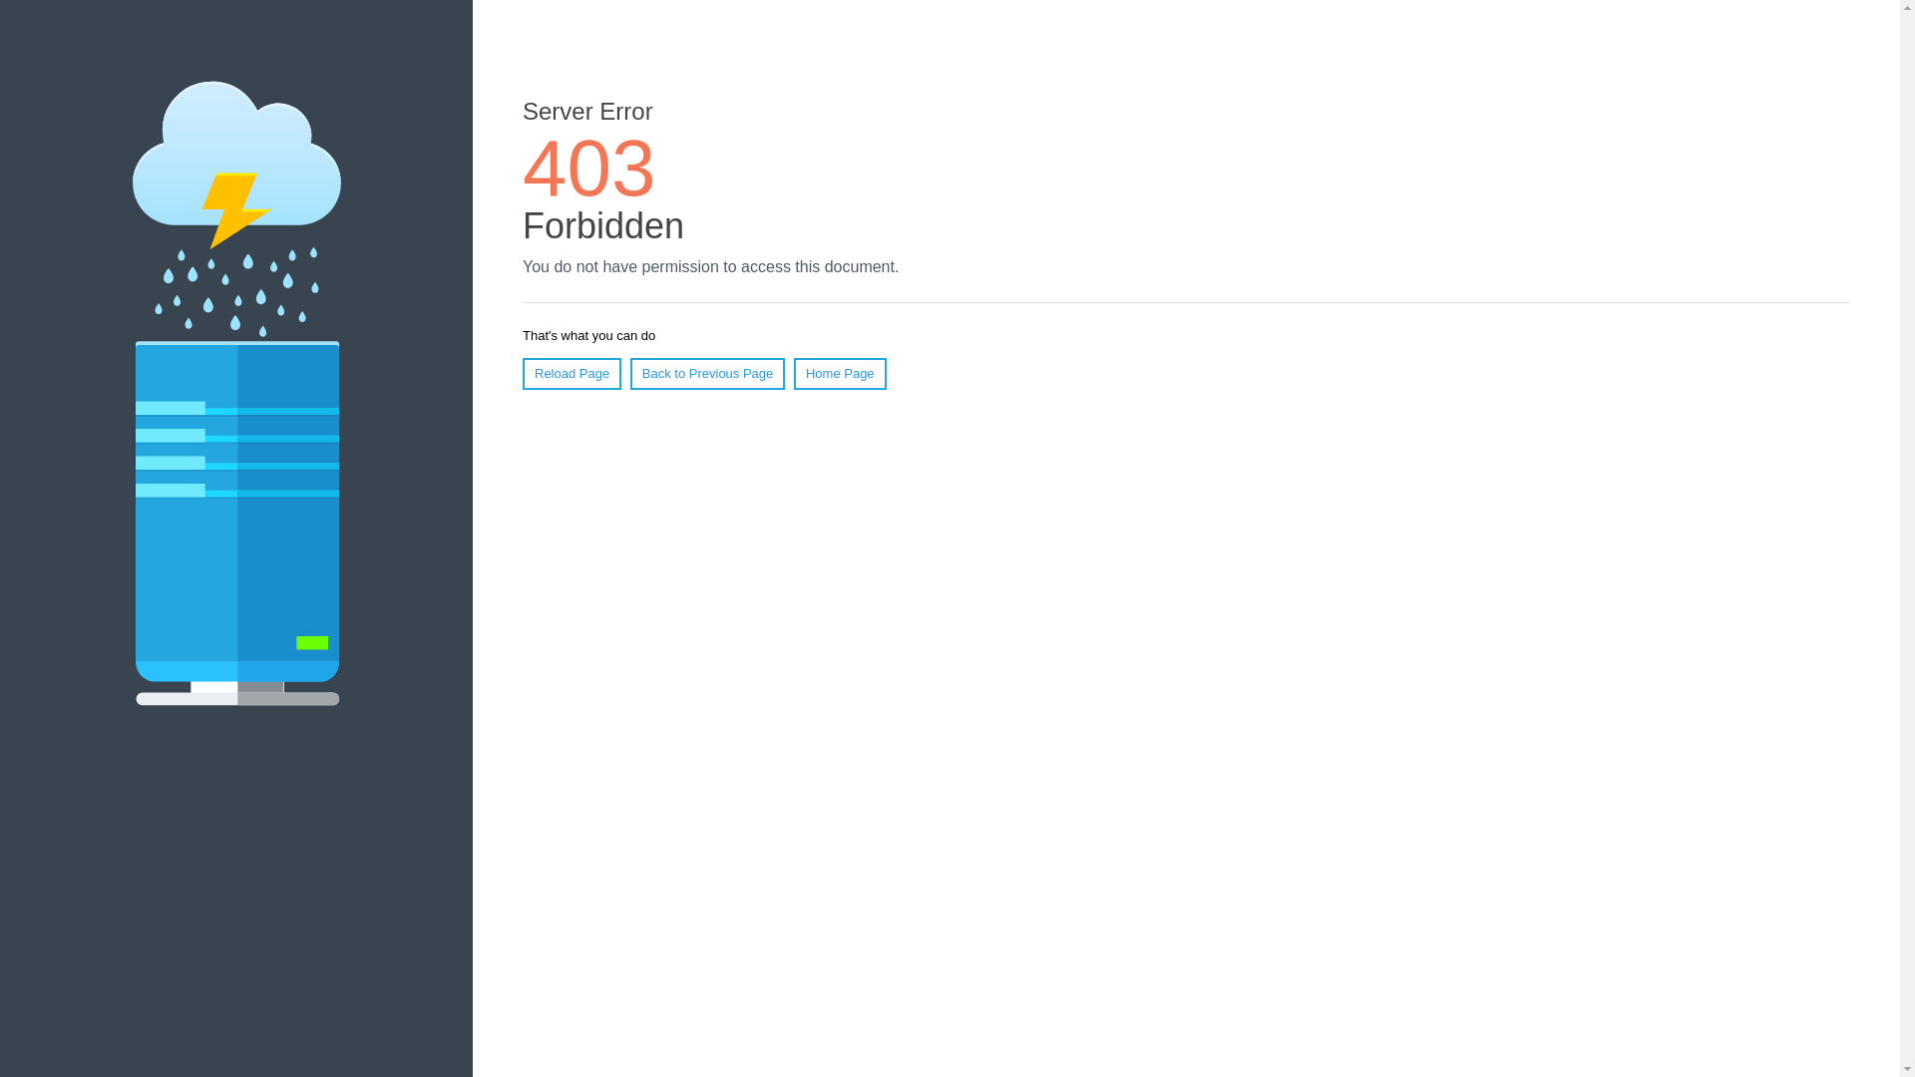 This screenshot has width=1915, height=1077. What do you see at coordinates (573, 374) in the screenshot?
I see `Reload Page` at bounding box center [573, 374].